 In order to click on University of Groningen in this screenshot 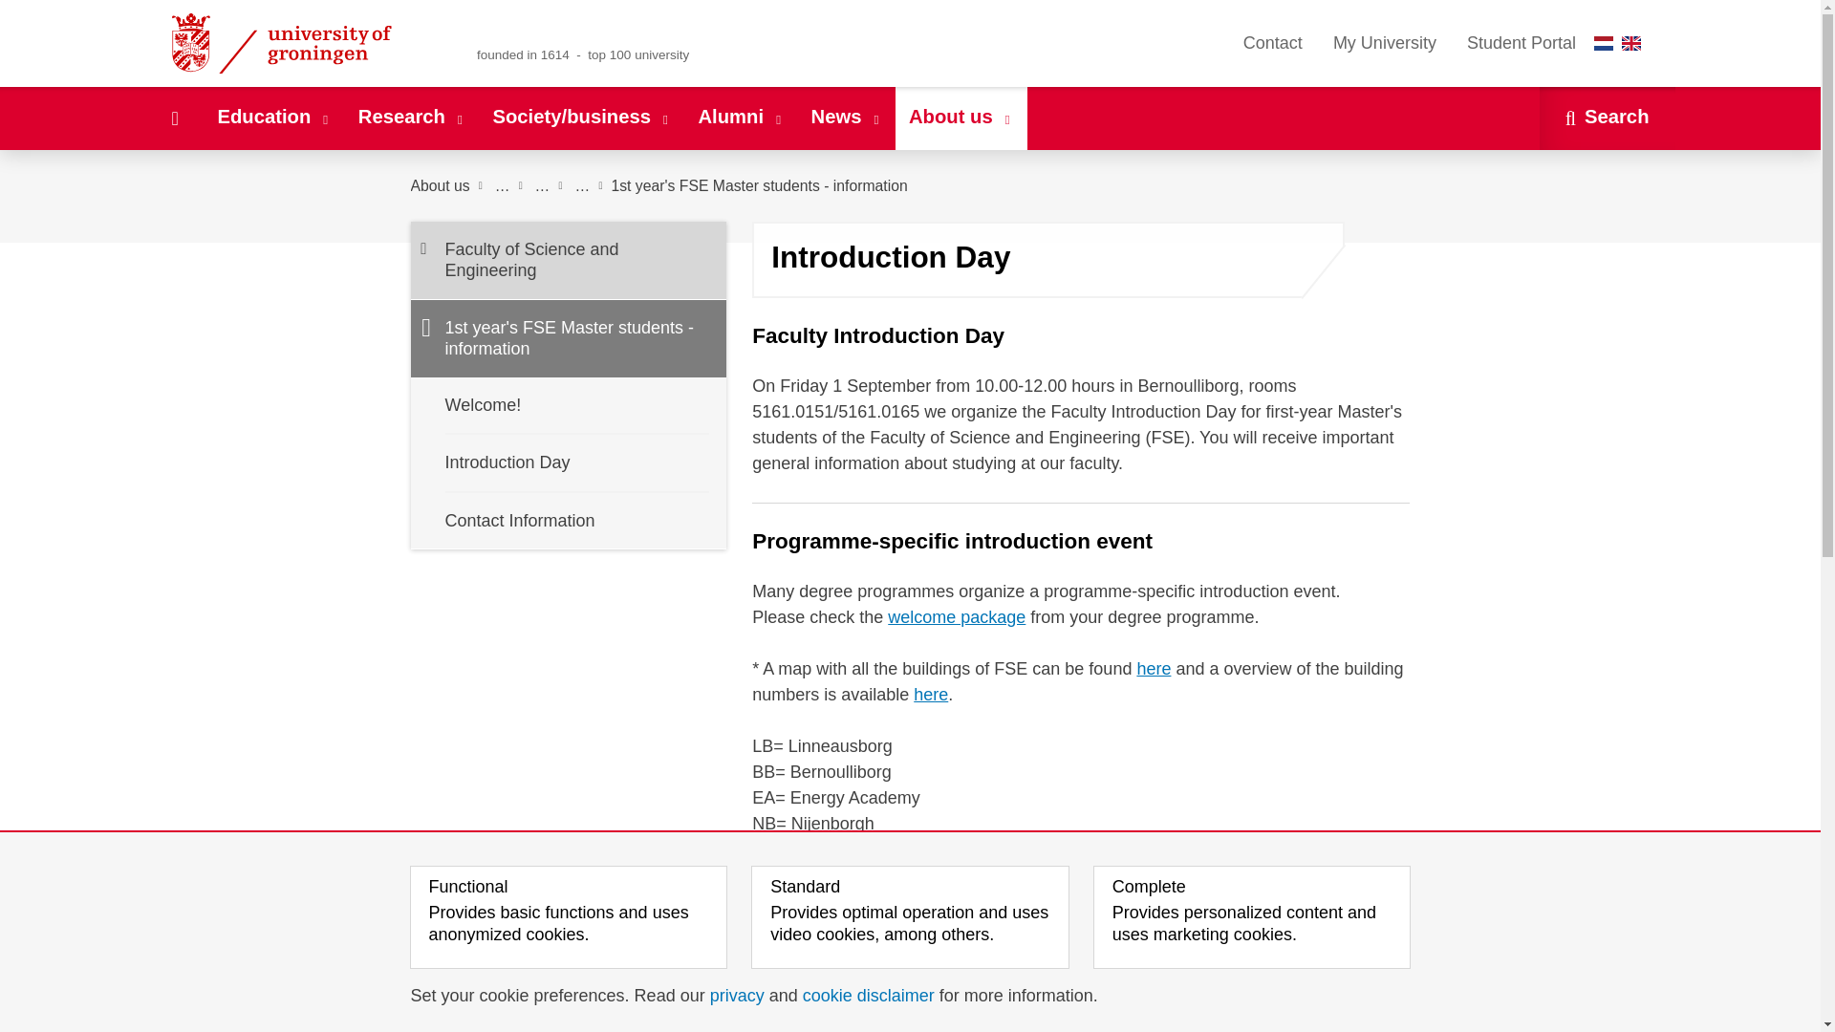, I will do `click(304, 43)`.